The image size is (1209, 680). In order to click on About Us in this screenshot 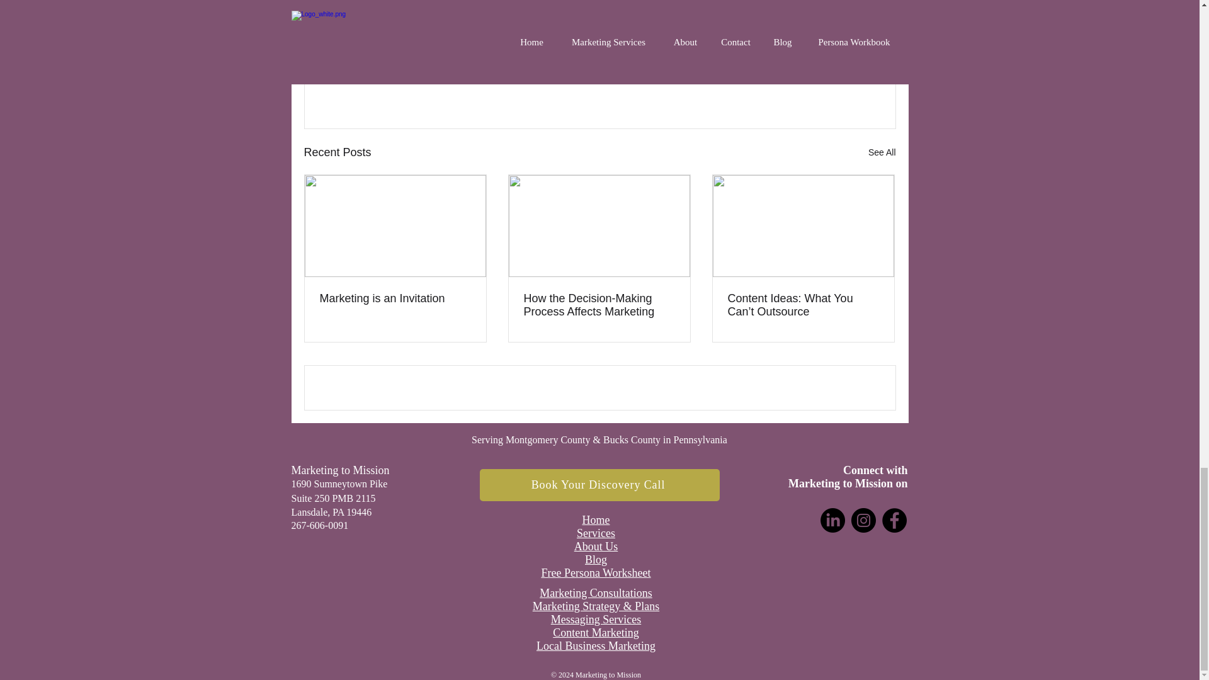, I will do `click(596, 545)`.